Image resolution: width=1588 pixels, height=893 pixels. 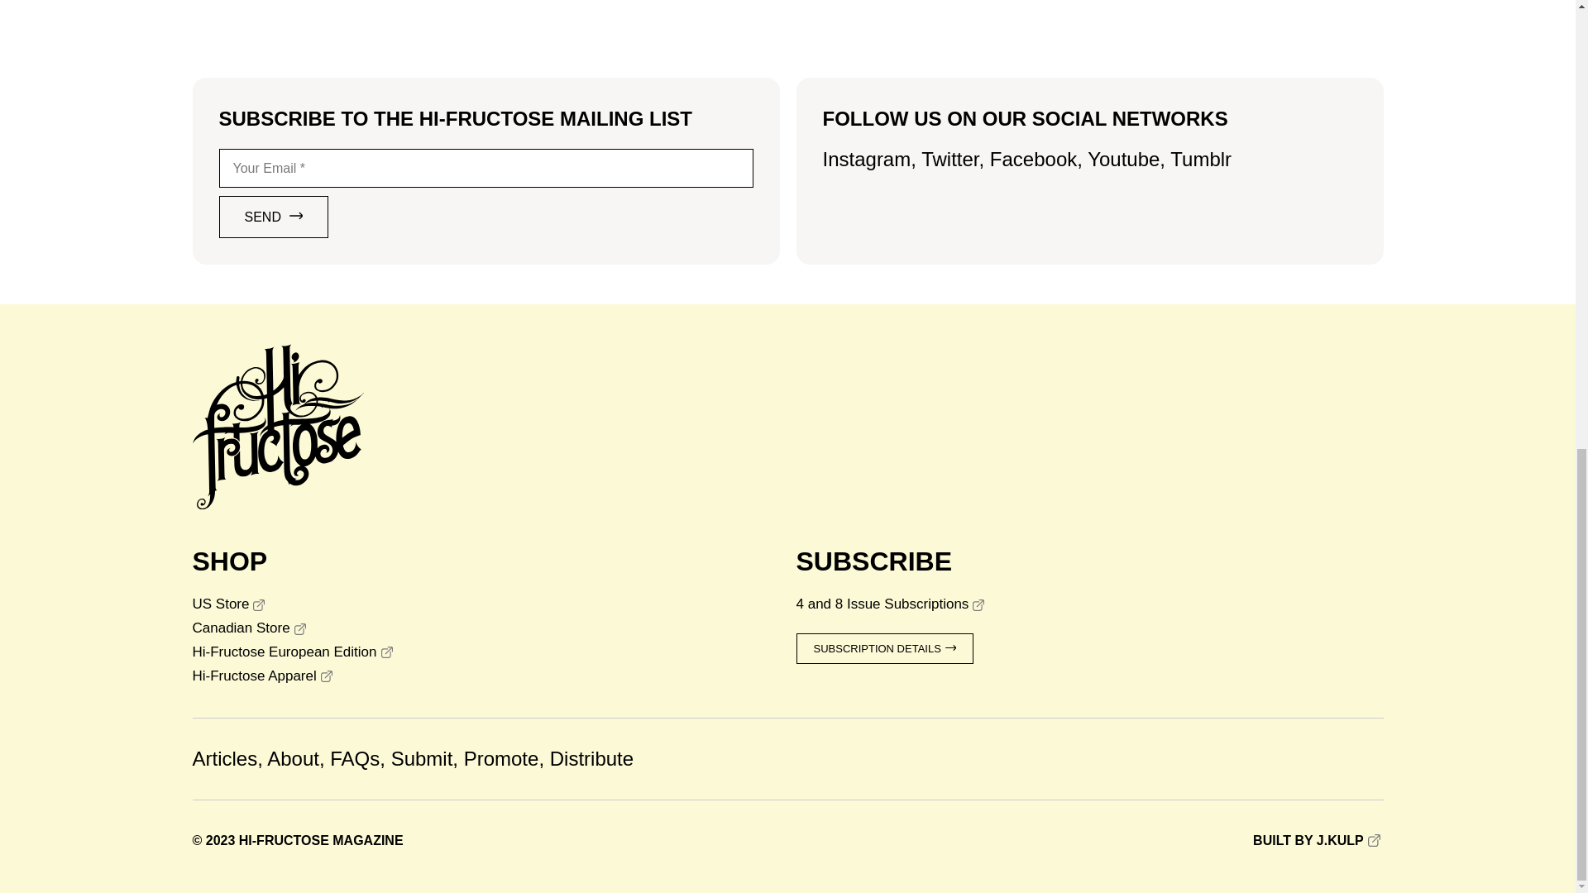 I want to click on FAQs, so click(x=354, y=757).